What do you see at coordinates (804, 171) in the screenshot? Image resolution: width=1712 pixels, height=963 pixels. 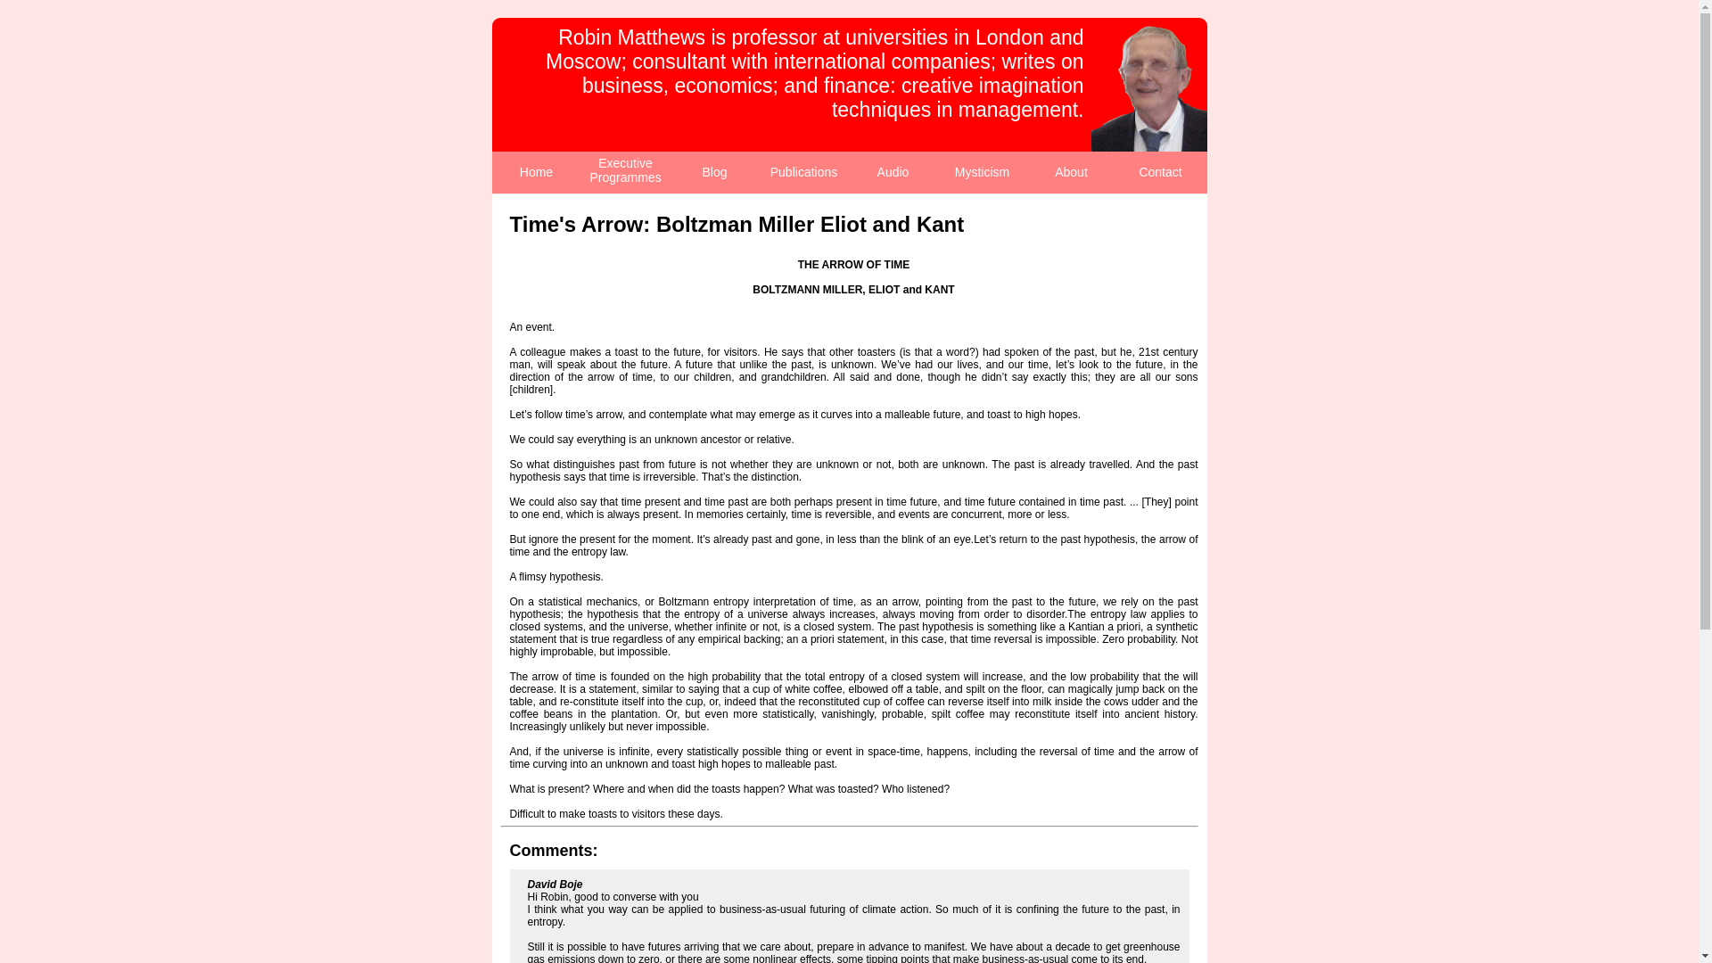 I see `Publications` at bounding box center [804, 171].